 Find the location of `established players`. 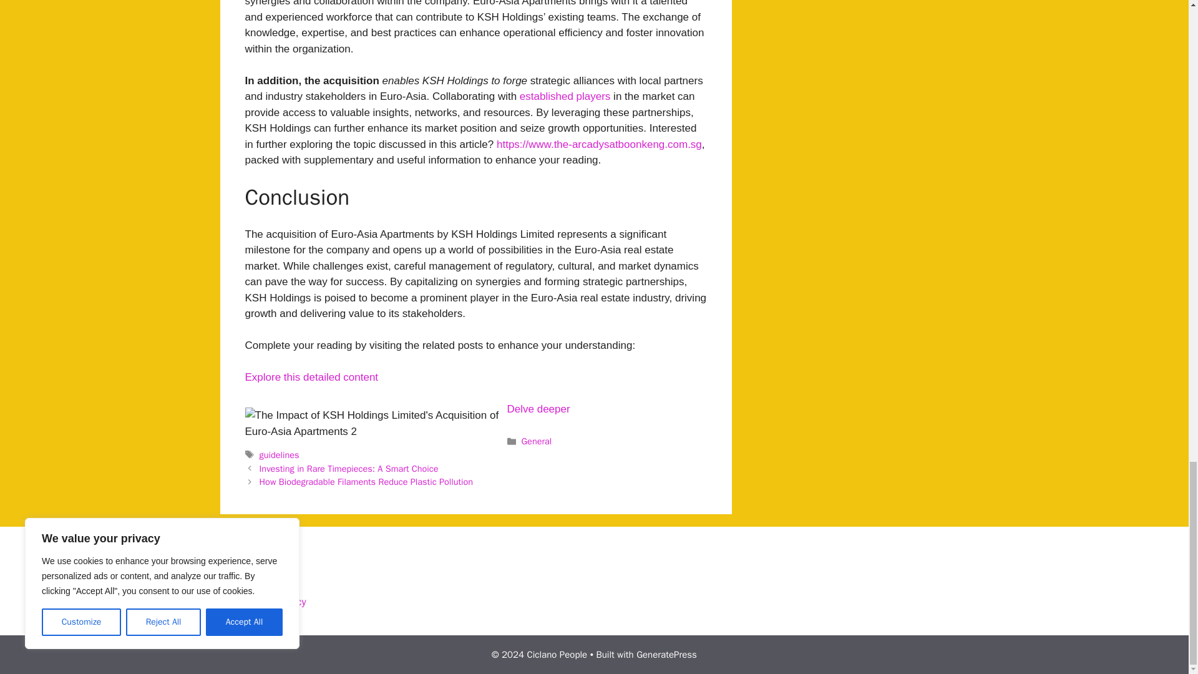

established players is located at coordinates (565, 96).